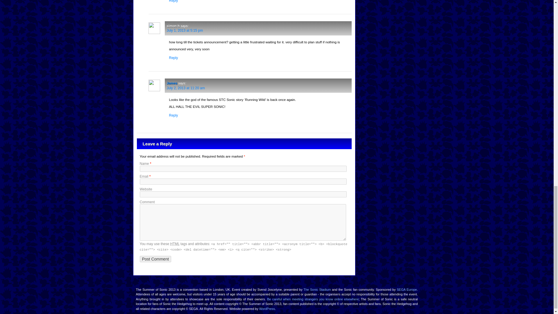 The width and height of the screenshot is (558, 314). I want to click on Reply, so click(173, 58).